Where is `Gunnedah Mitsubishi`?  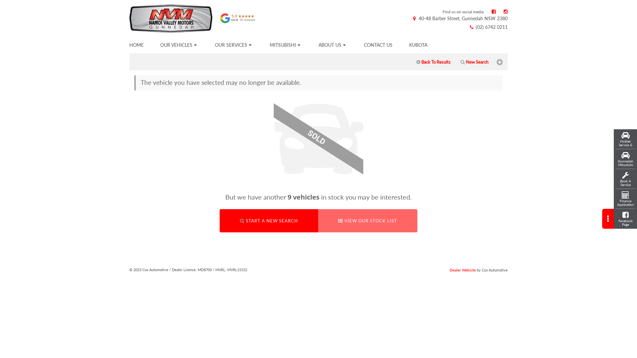
Gunnedah Mitsubishi is located at coordinates (625, 159).